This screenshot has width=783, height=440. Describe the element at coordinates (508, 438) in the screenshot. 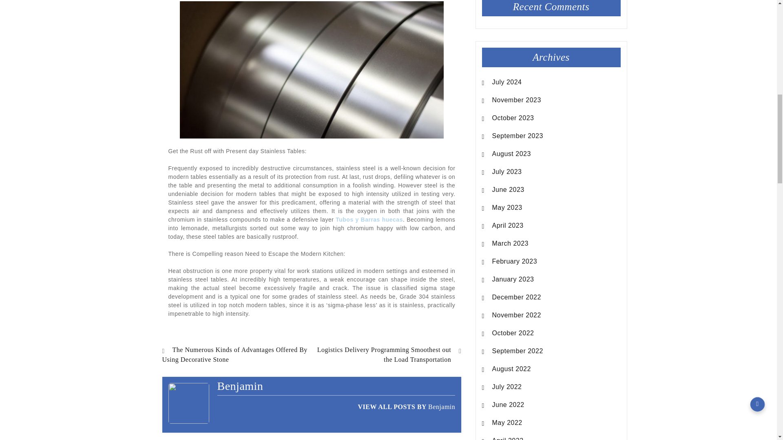

I see `April 2022` at that location.